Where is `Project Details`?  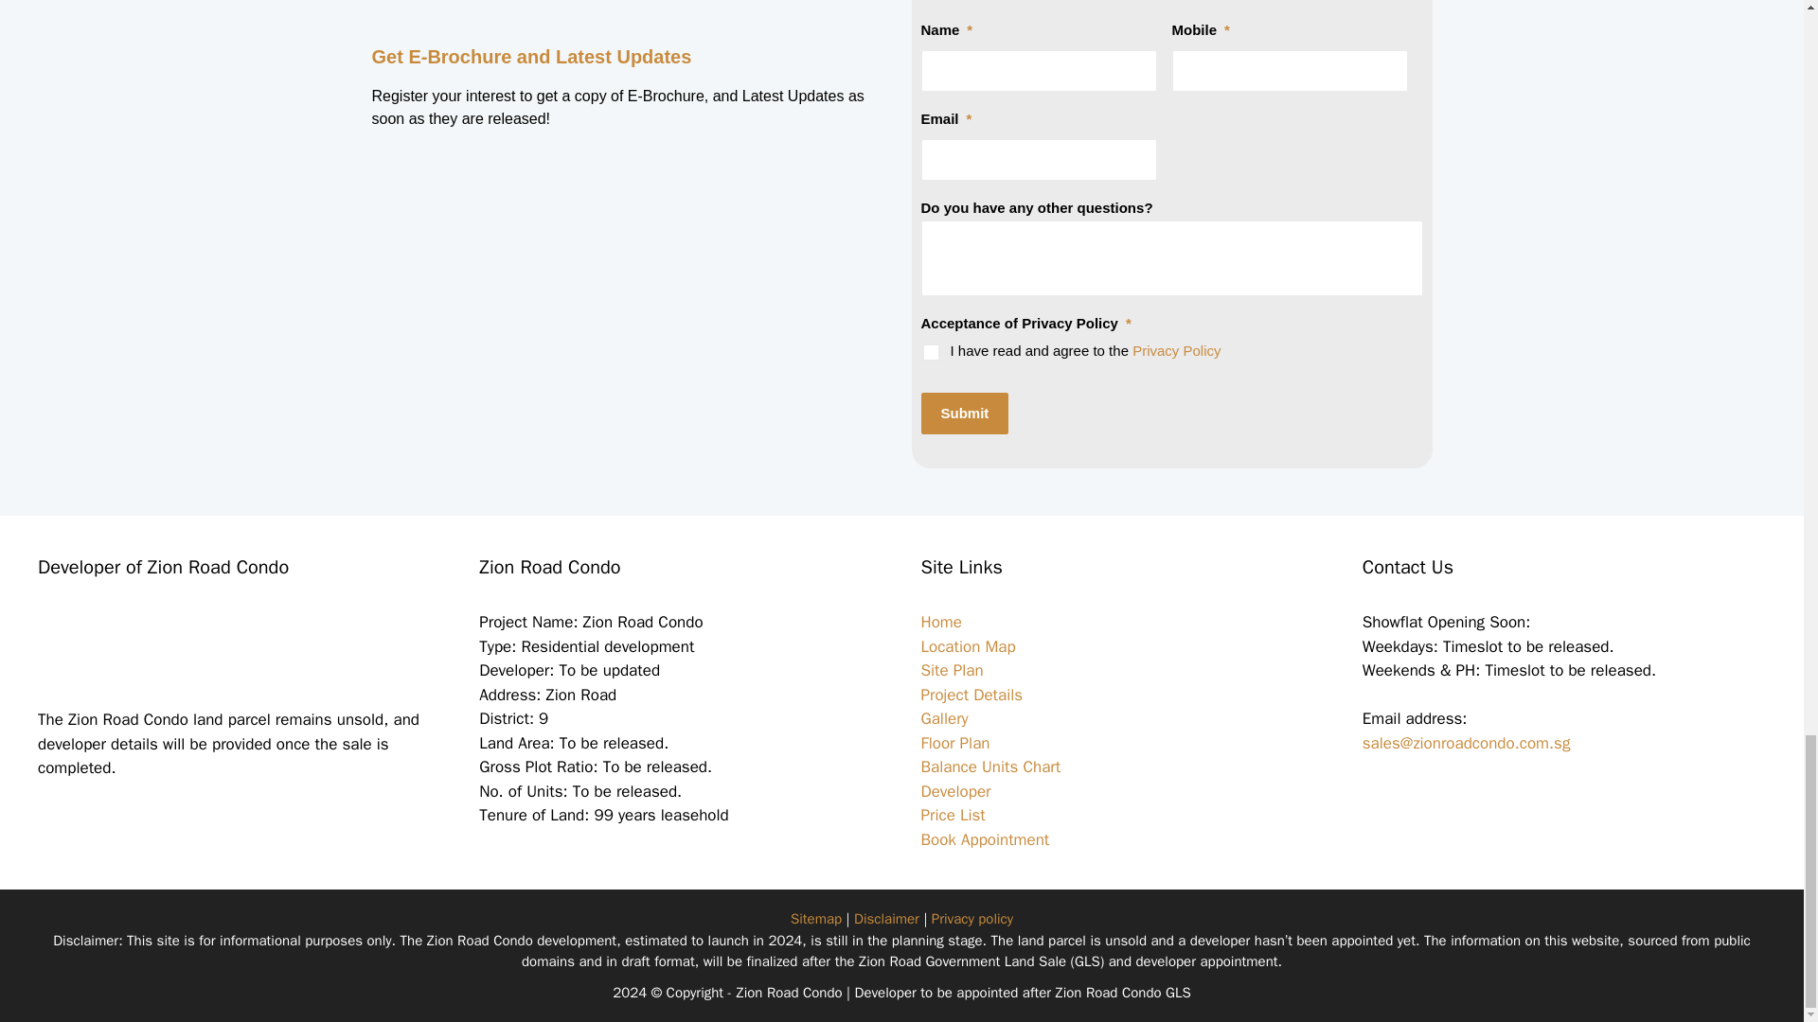 Project Details is located at coordinates (971, 695).